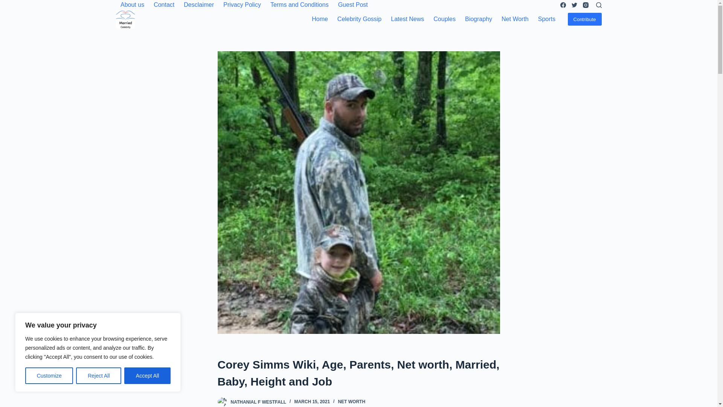  Describe the element at coordinates (584, 19) in the screenshot. I see `Contribute` at that location.